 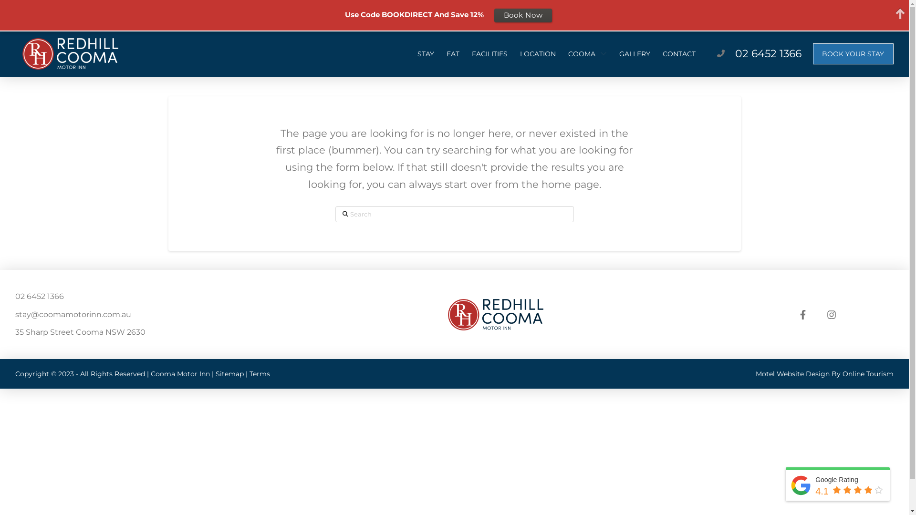 I want to click on EAT, so click(x=453, y=54).